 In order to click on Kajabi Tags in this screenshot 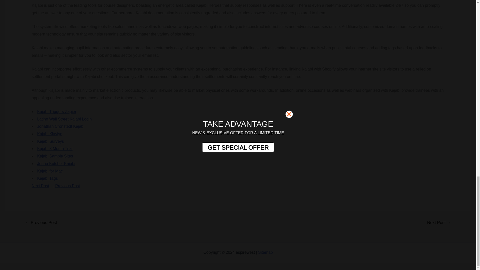, I will do `click(47, 178)`.